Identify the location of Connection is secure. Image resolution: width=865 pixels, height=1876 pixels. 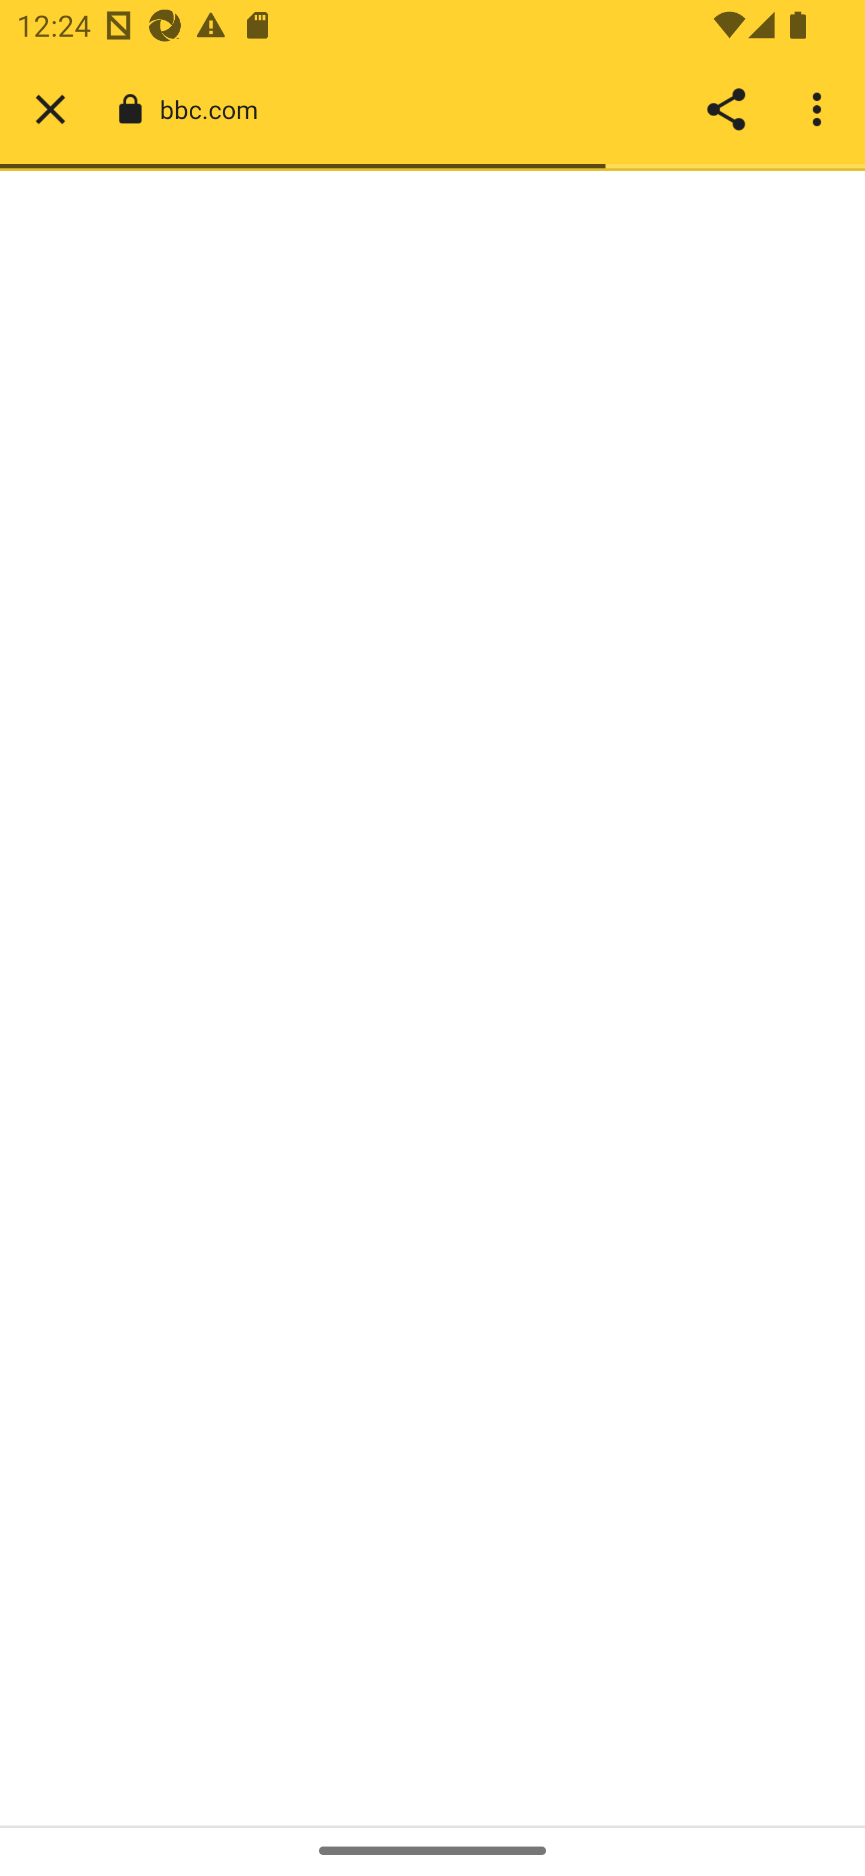
(130, 109).